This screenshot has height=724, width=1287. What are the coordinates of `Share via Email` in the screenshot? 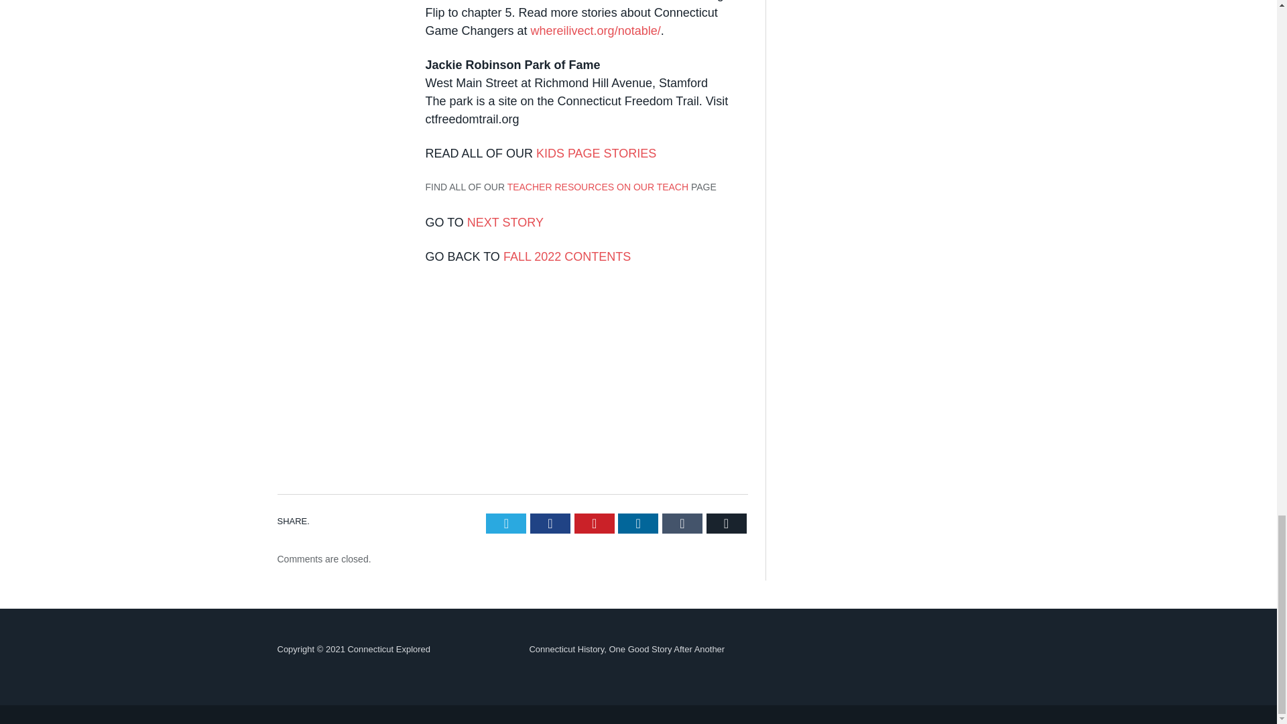 It's located at (727, 523).